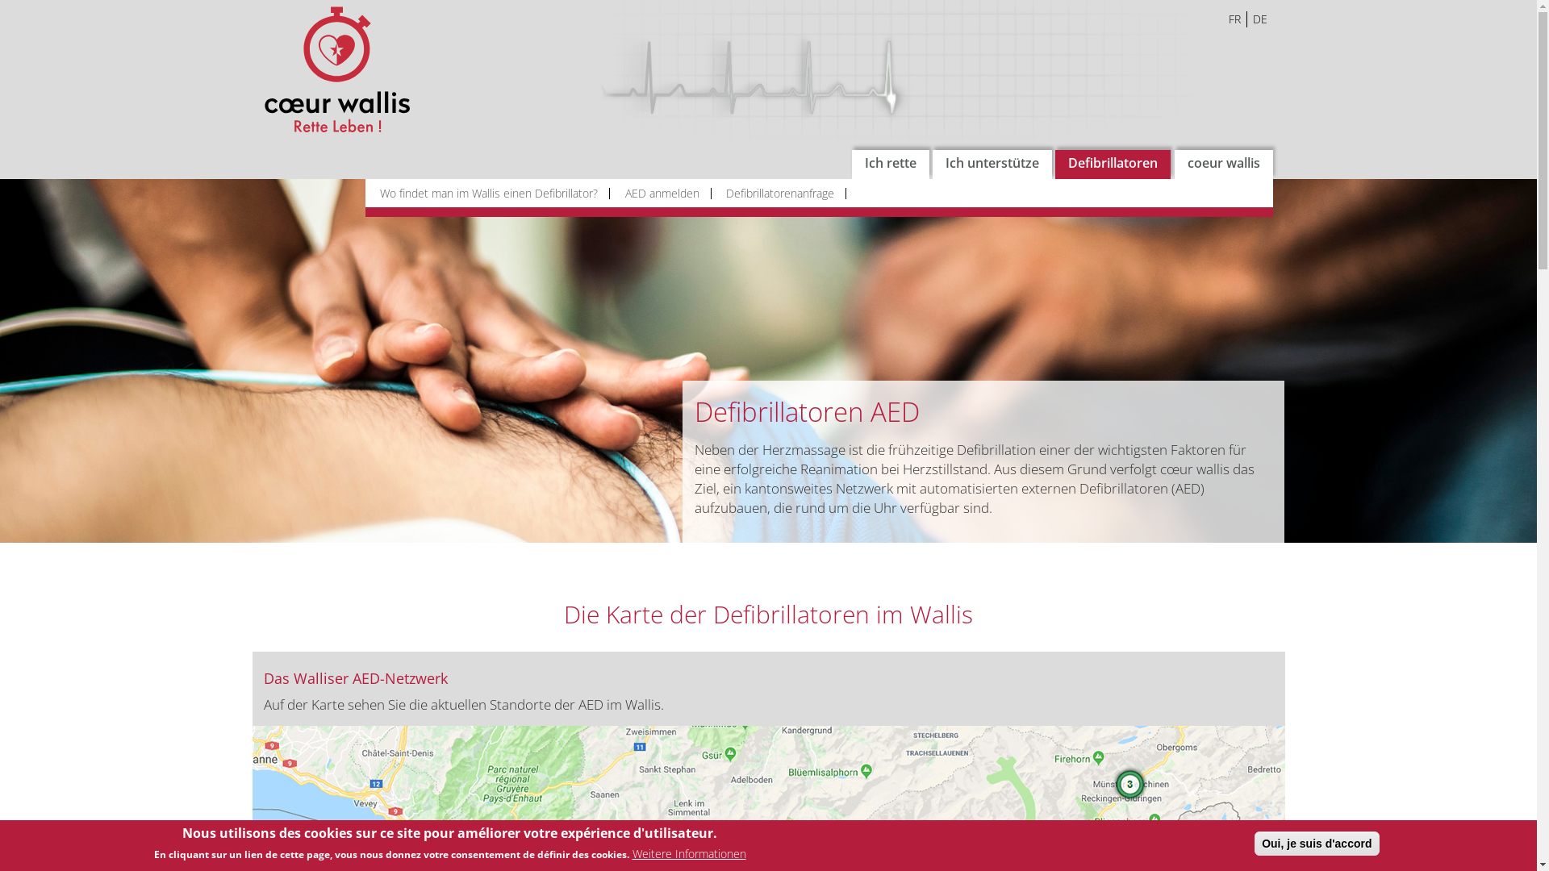  What do you see at coordinates (891, 165) in the screenshot?
I see `Ich rette` at bounding box center [891, 165].